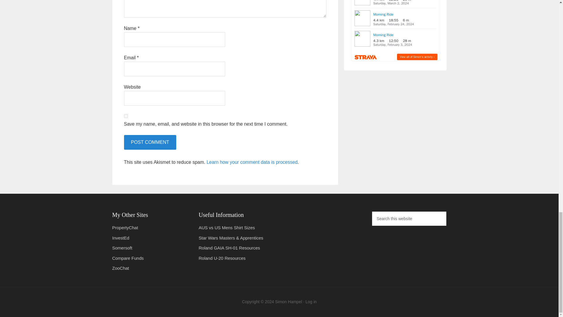 The width and height of the screenshot is (563, 317). I want to click on Investor Education, so click(120, 238).